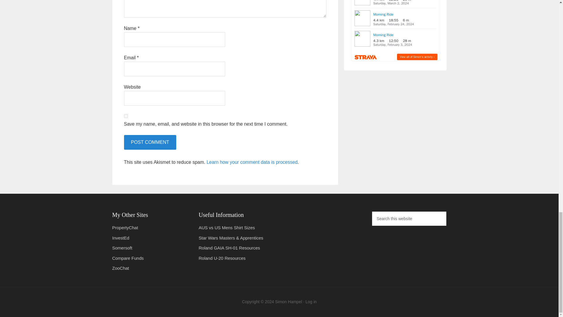 The width and height of the screenshot is (563, 317). I want to click on Investor Education, so click(120, 238).